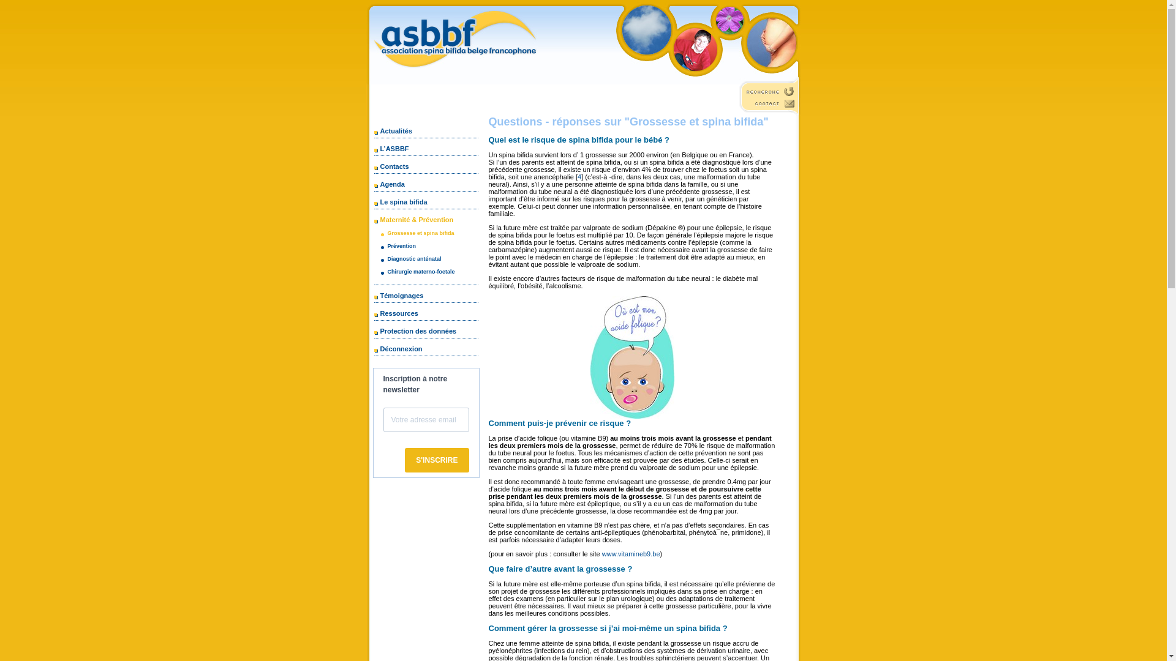 This screenshot has height=661, width=1176. I want to click on contact, so click(769, 106).